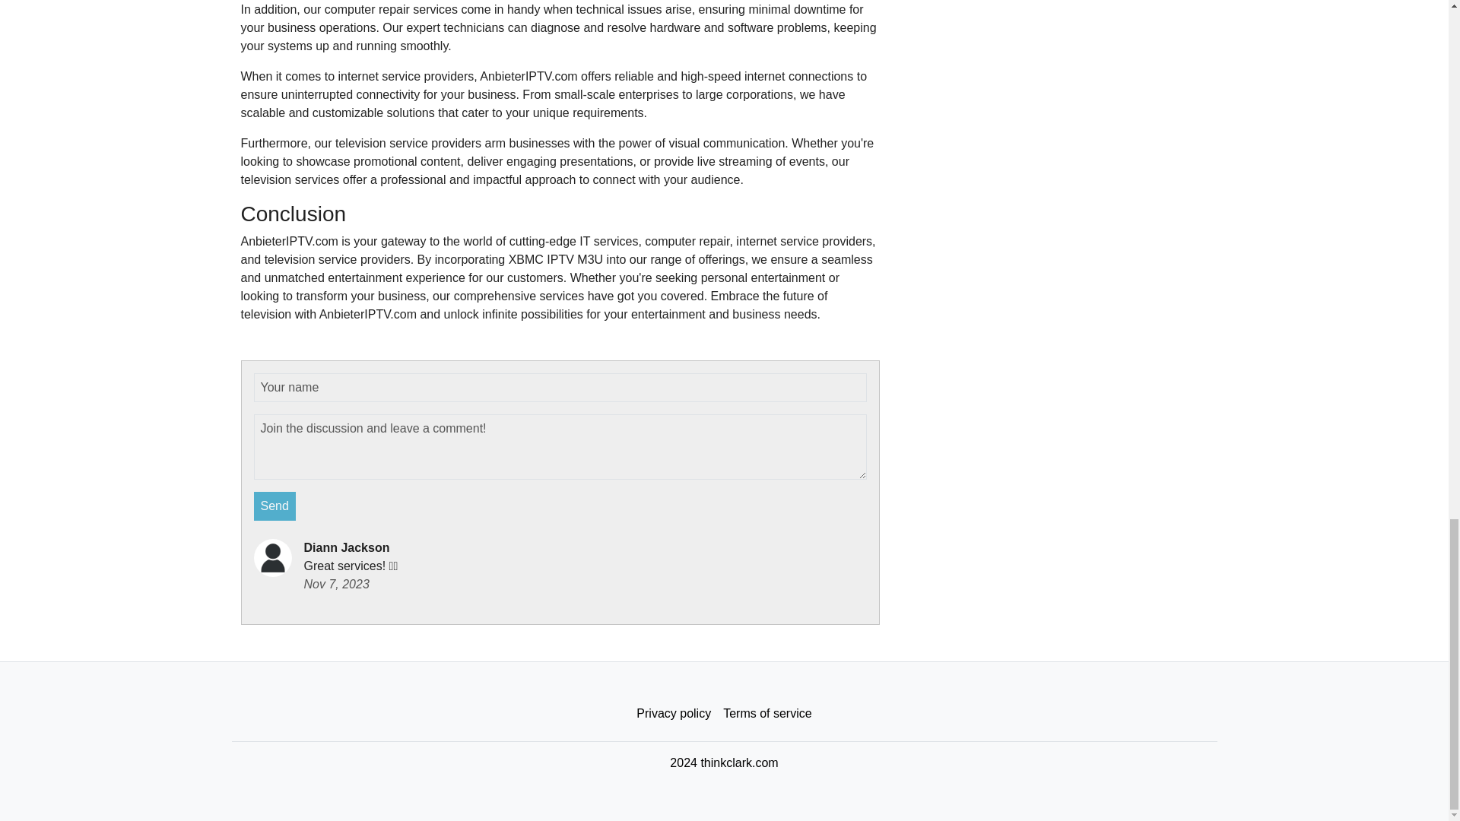 This screenshot has height=821, width=1460. I want to click on Privacy policy, so click(674, 714).